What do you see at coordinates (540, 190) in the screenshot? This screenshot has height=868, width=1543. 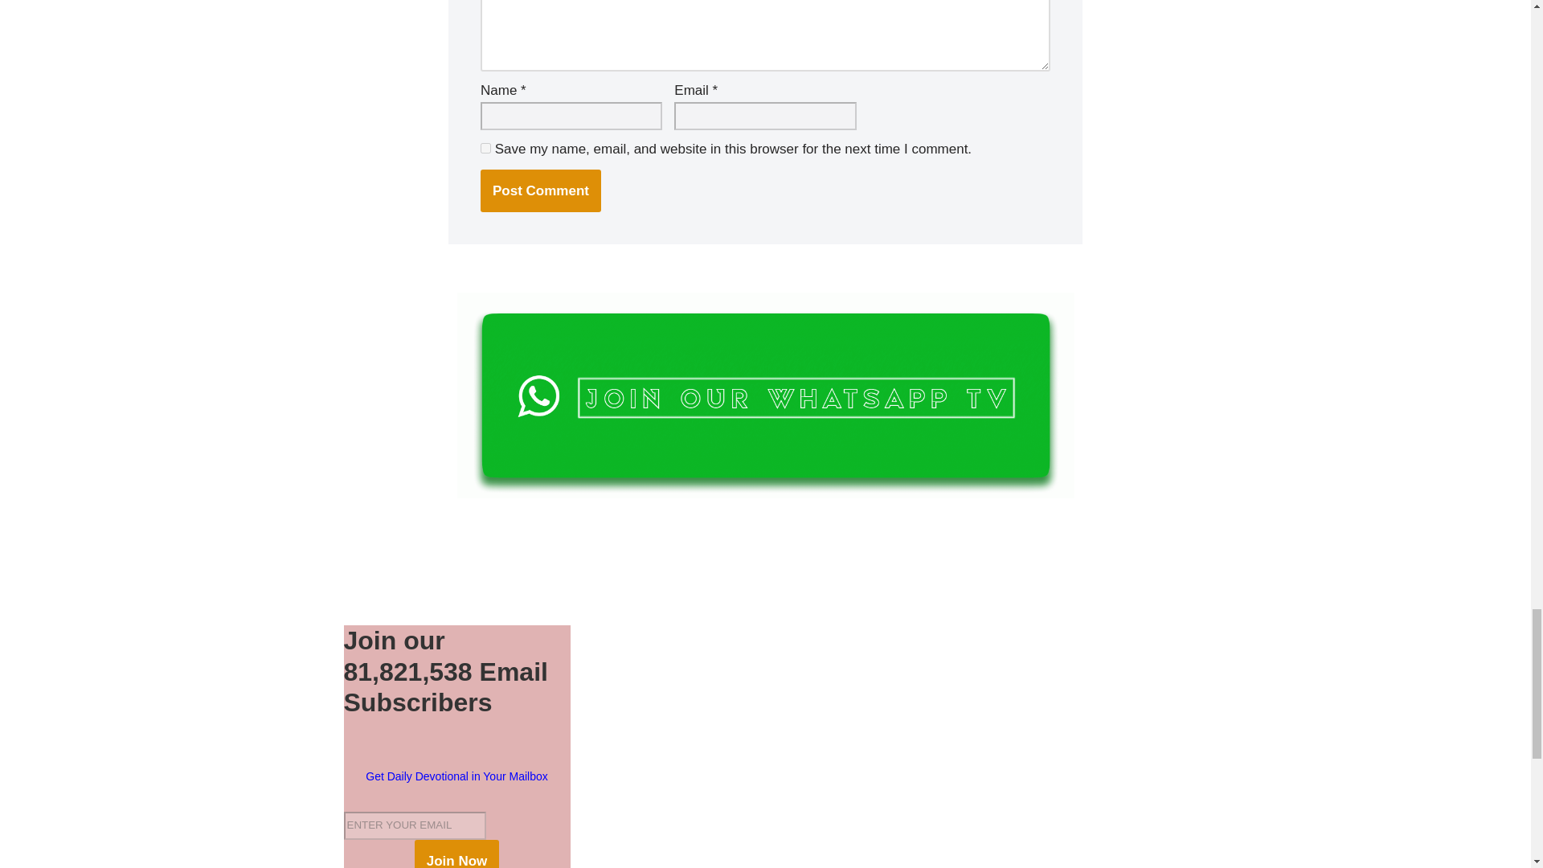 I see `Post Comment` at bounding box center [540, 190].